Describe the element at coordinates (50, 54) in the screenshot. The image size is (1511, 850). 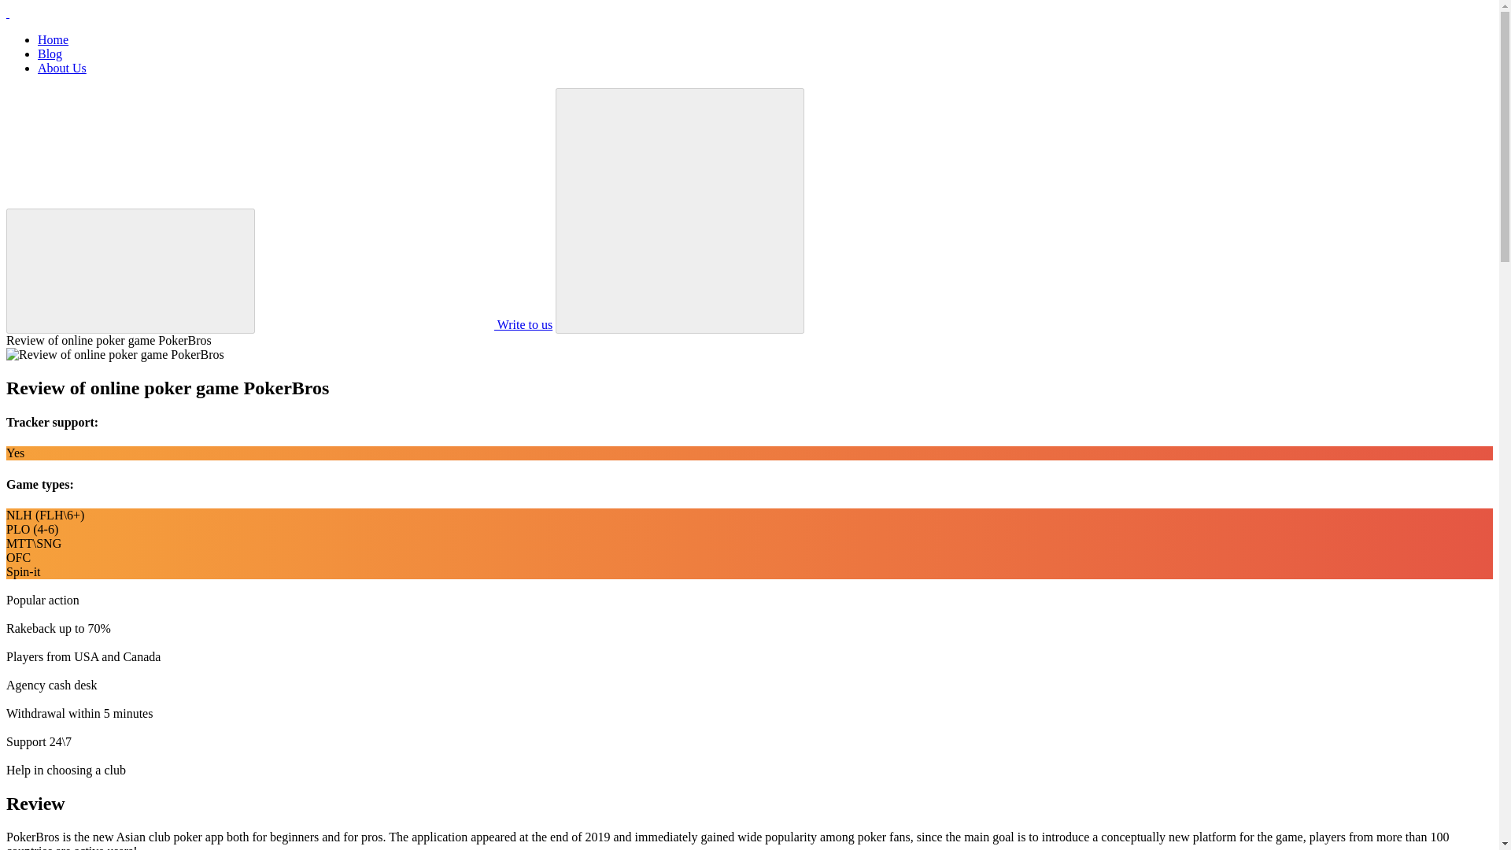
I see `Blog` at that location.